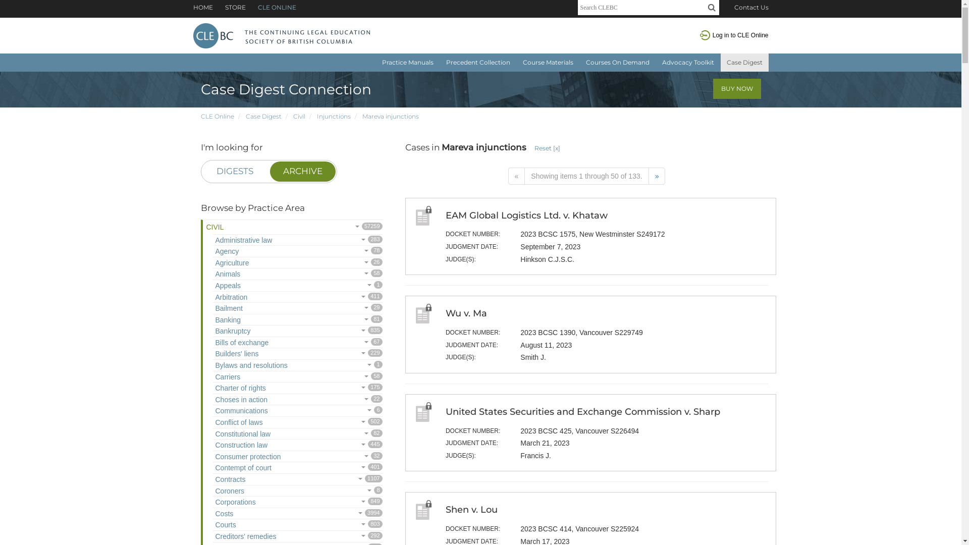  Describe the element at coordinates (617, 63) in the screenshot. I see `Courses On Demand` at that location.